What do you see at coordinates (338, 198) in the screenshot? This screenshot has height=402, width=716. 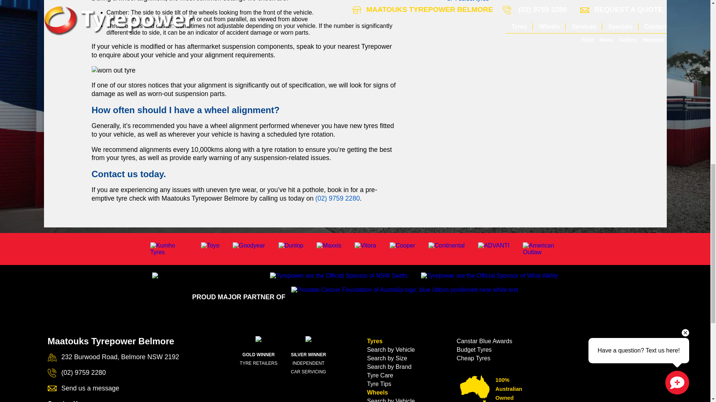 I see `Click to call now!` at bounding box center [338, 198].